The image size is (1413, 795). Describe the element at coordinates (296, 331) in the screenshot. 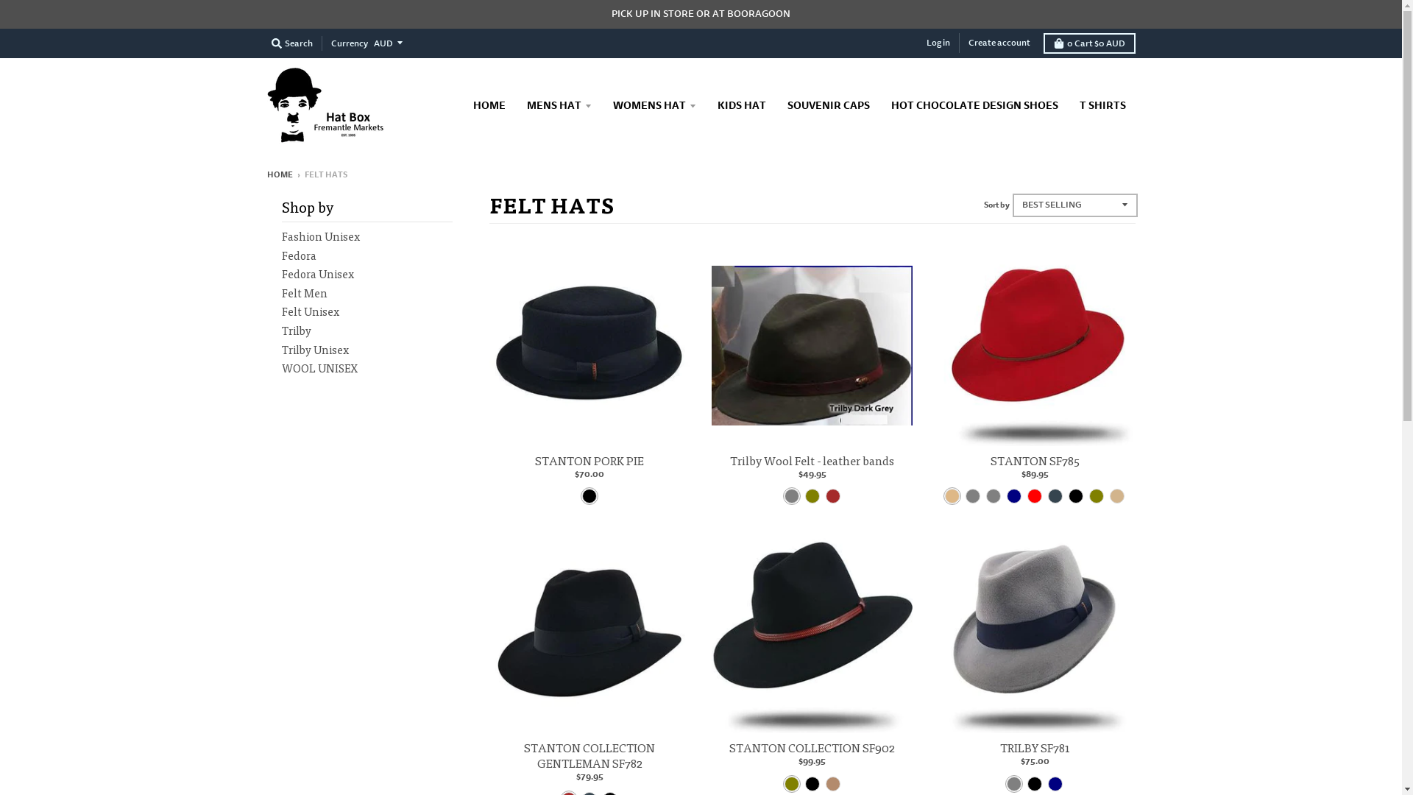

I see `Trilby` at that location.